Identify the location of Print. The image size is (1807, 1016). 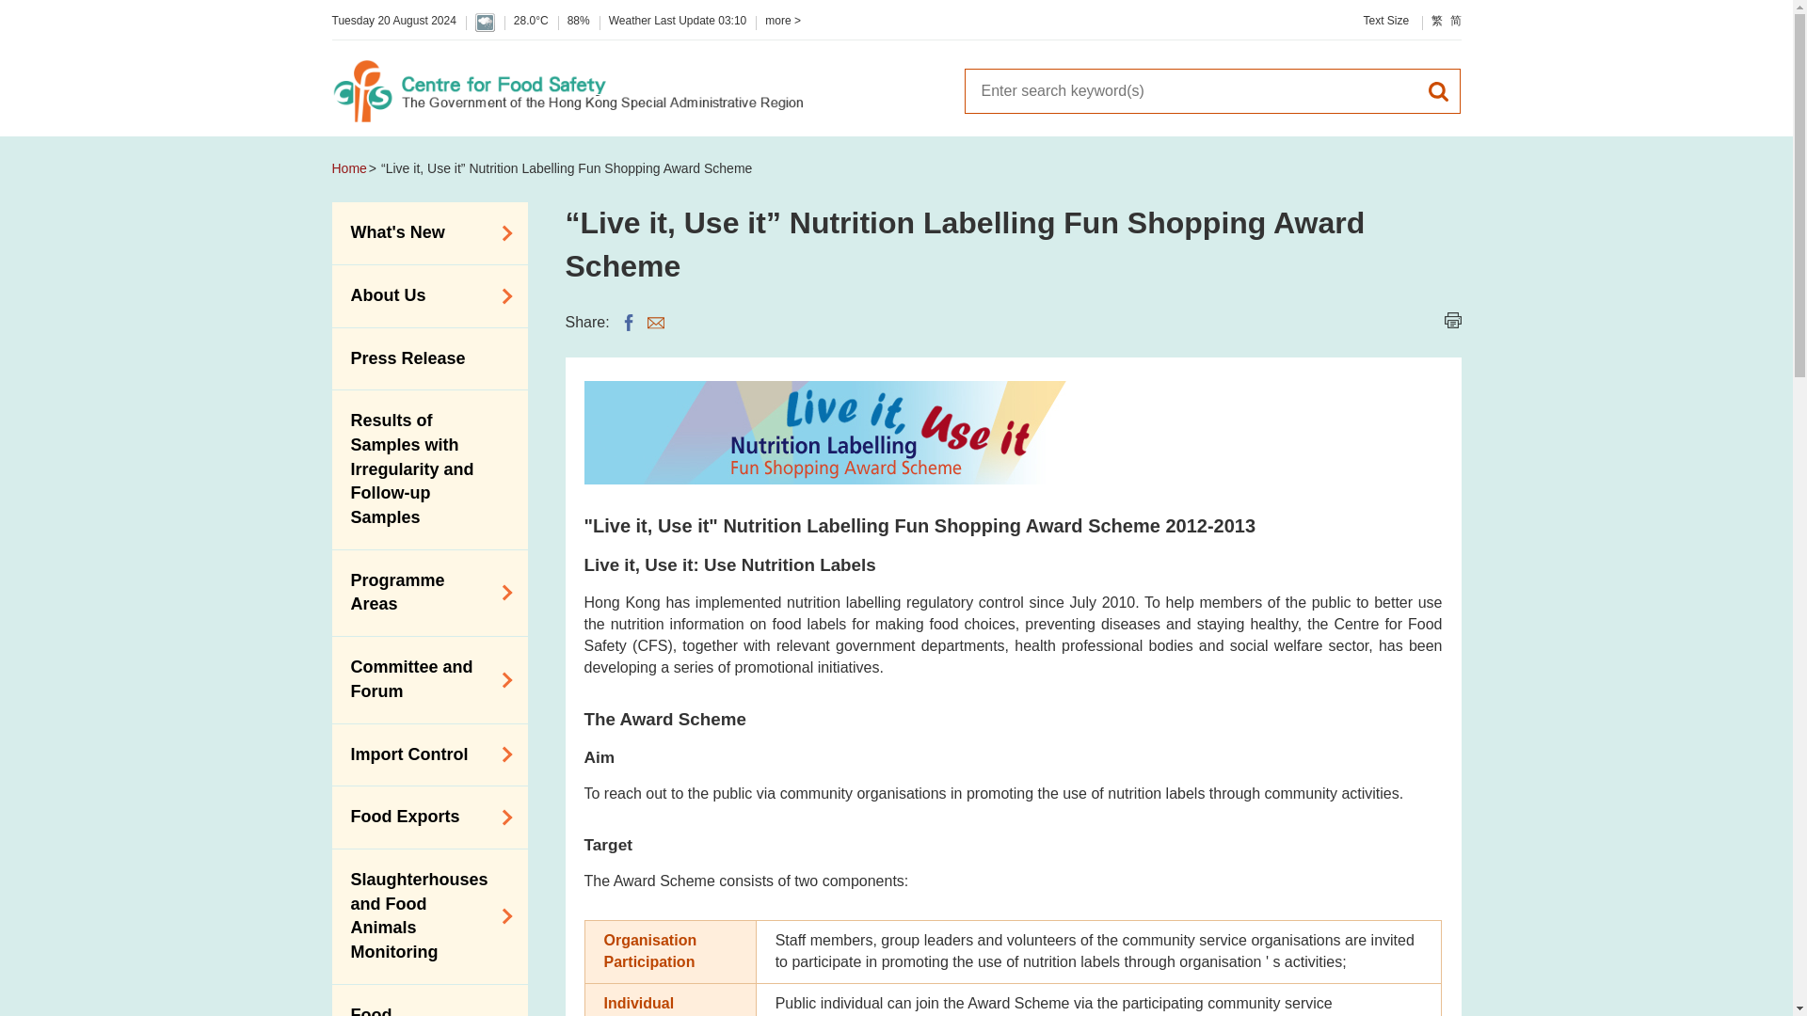
(1451, 320).